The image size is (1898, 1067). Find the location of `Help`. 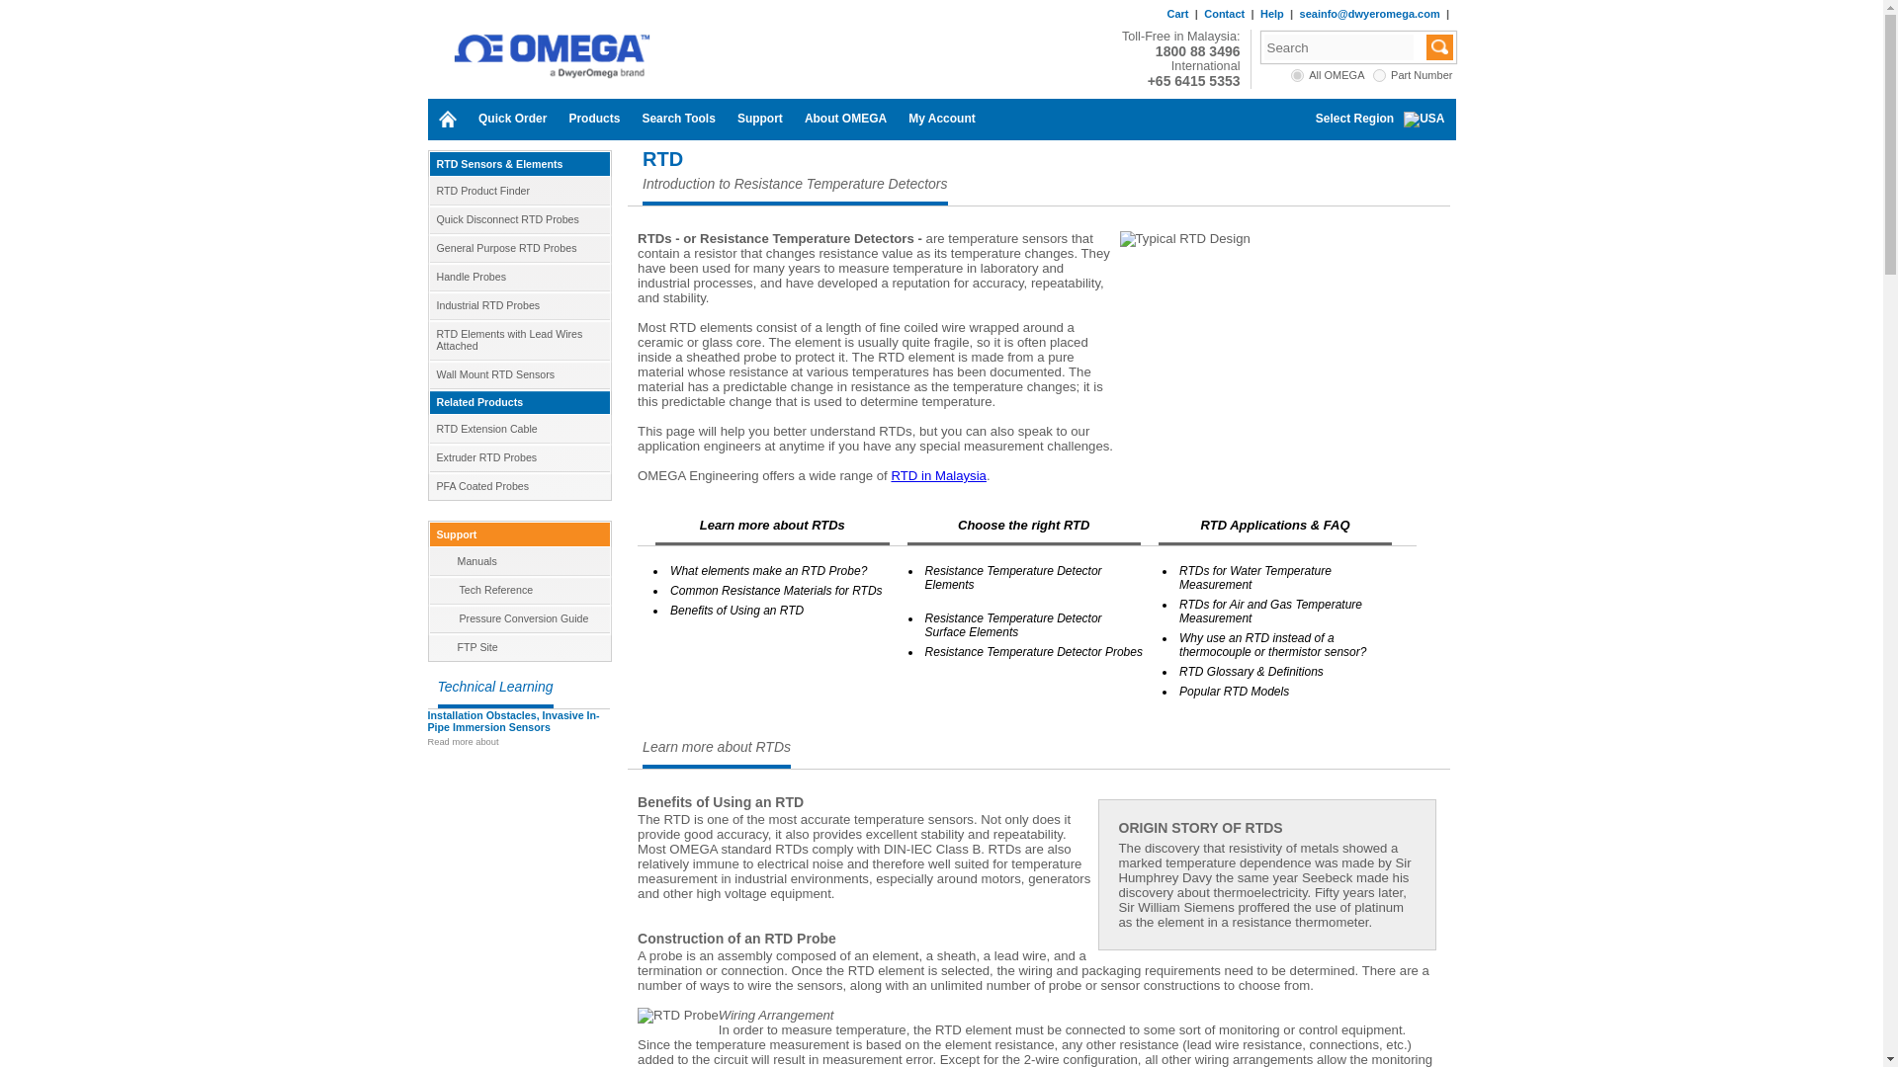

Help is located at coordinates (1271, 14).